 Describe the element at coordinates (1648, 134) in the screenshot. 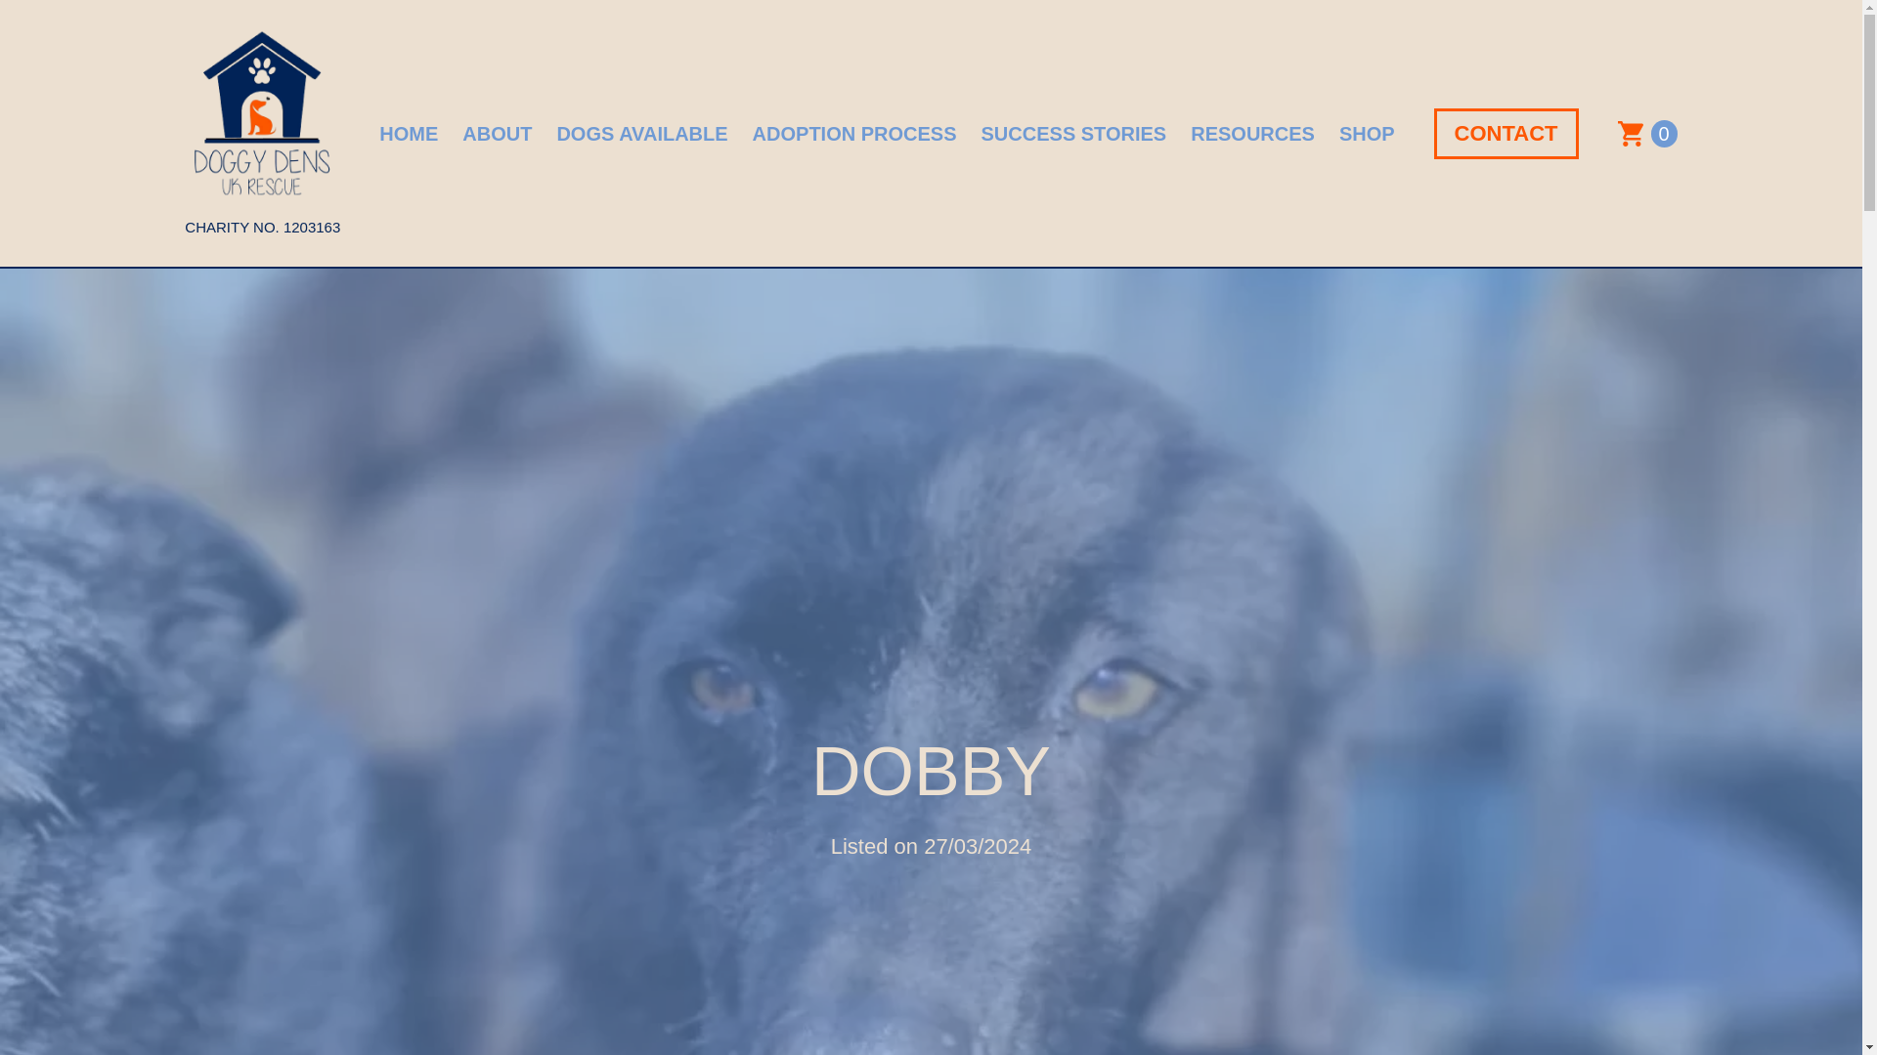

I see `0` at that location.